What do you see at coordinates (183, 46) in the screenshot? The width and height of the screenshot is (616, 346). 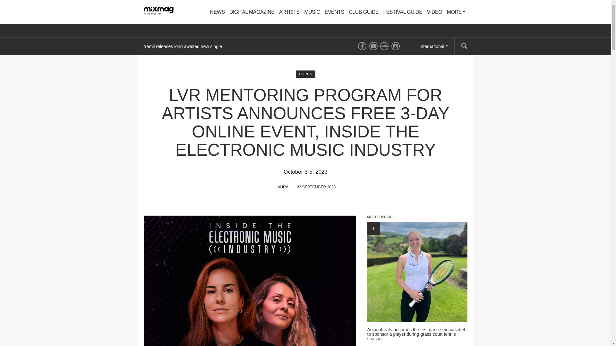 I see `Yamil releases long awaited new single` at bounding box center [183, 46].